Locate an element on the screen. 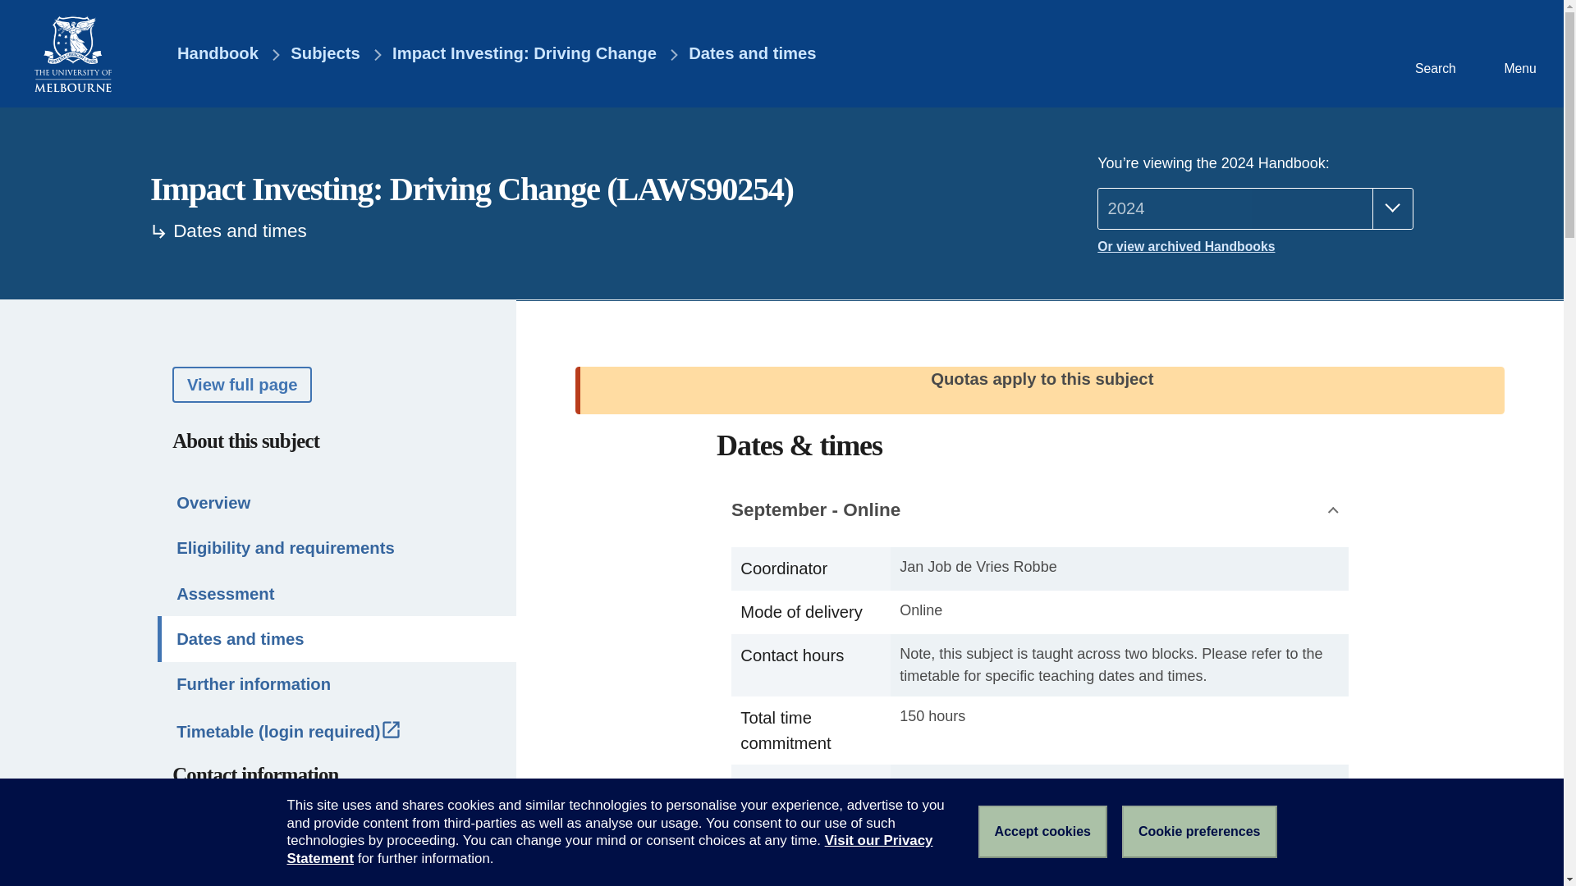  Handbook is located at coordinates (205, 54).